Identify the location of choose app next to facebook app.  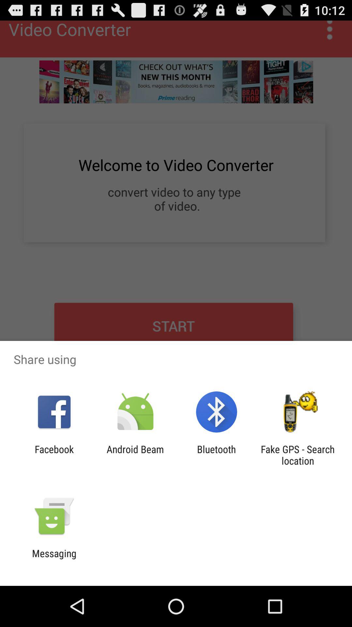
(135, 455).